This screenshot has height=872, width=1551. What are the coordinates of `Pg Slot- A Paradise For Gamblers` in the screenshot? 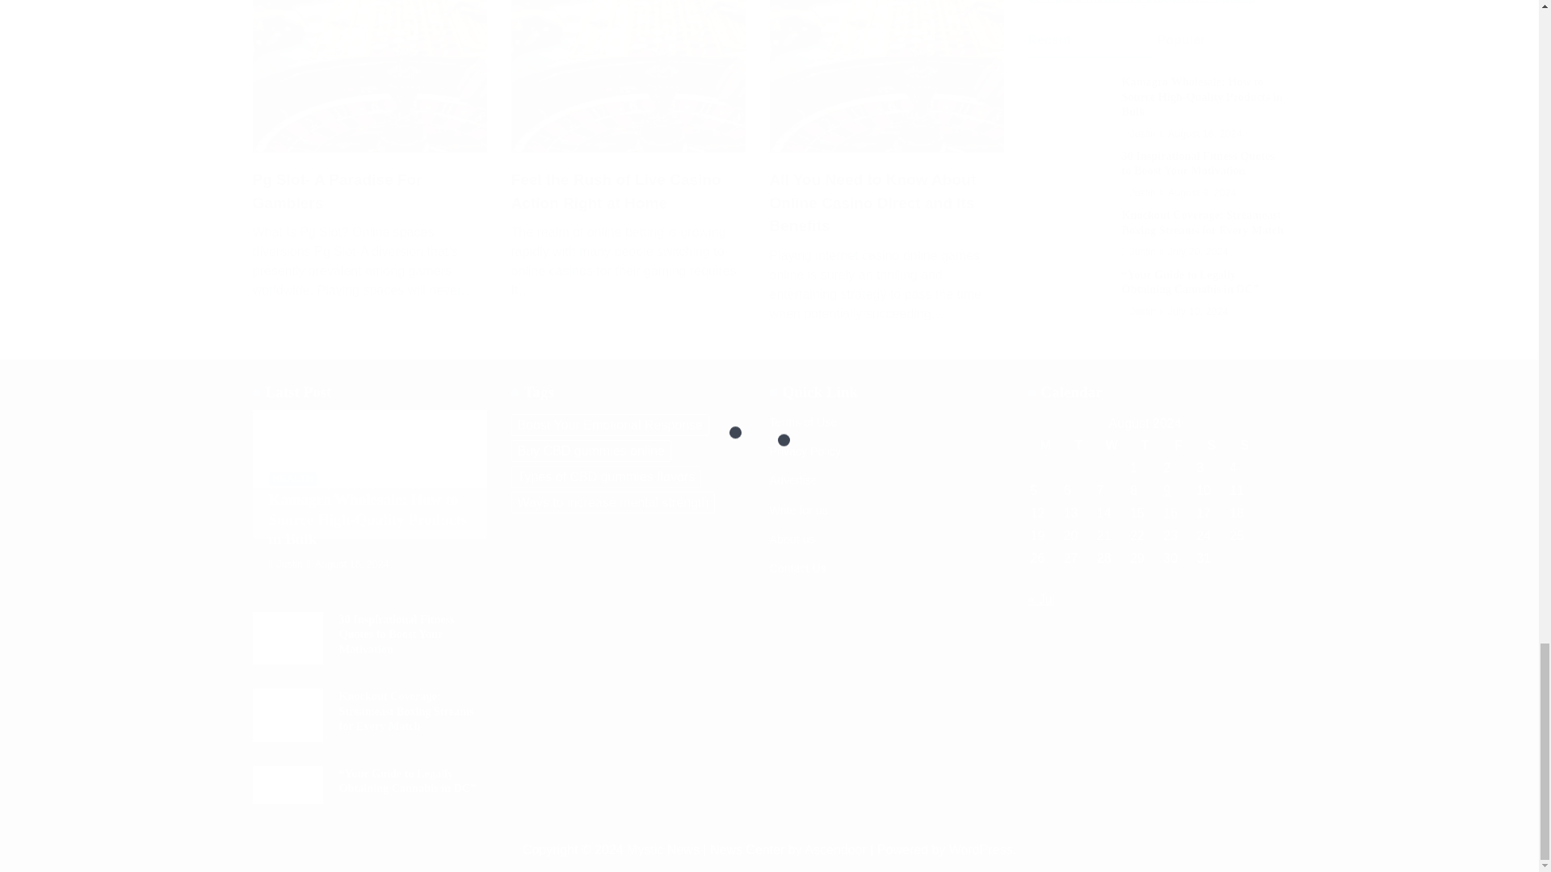 It's located at (368, 191).